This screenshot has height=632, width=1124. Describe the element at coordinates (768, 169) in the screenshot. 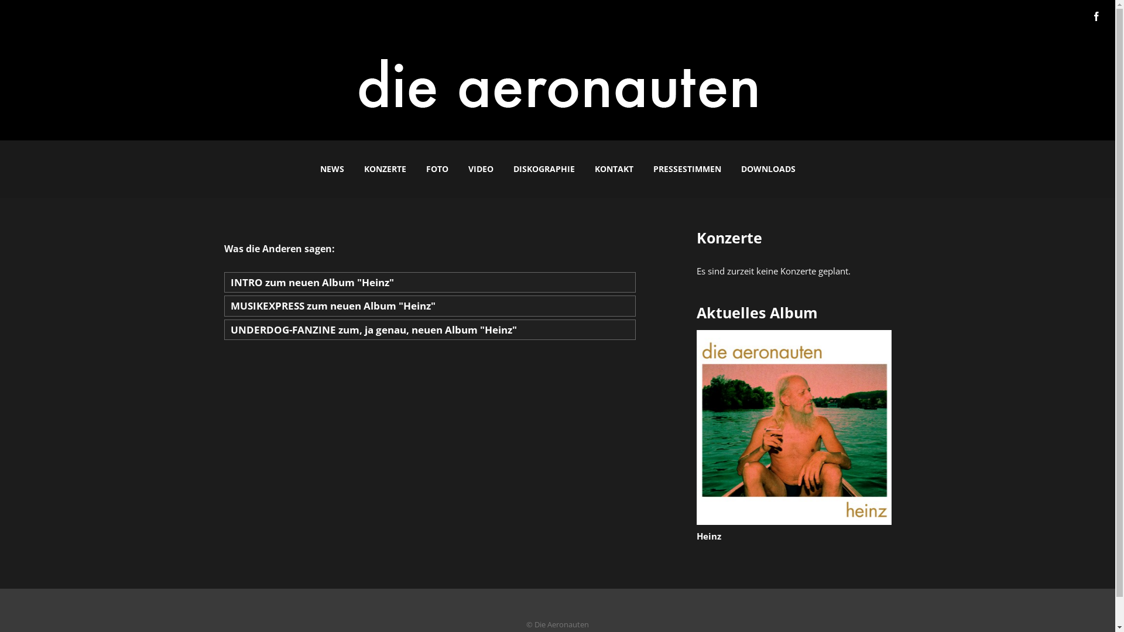

I see `DOWNLOADS` at that location.